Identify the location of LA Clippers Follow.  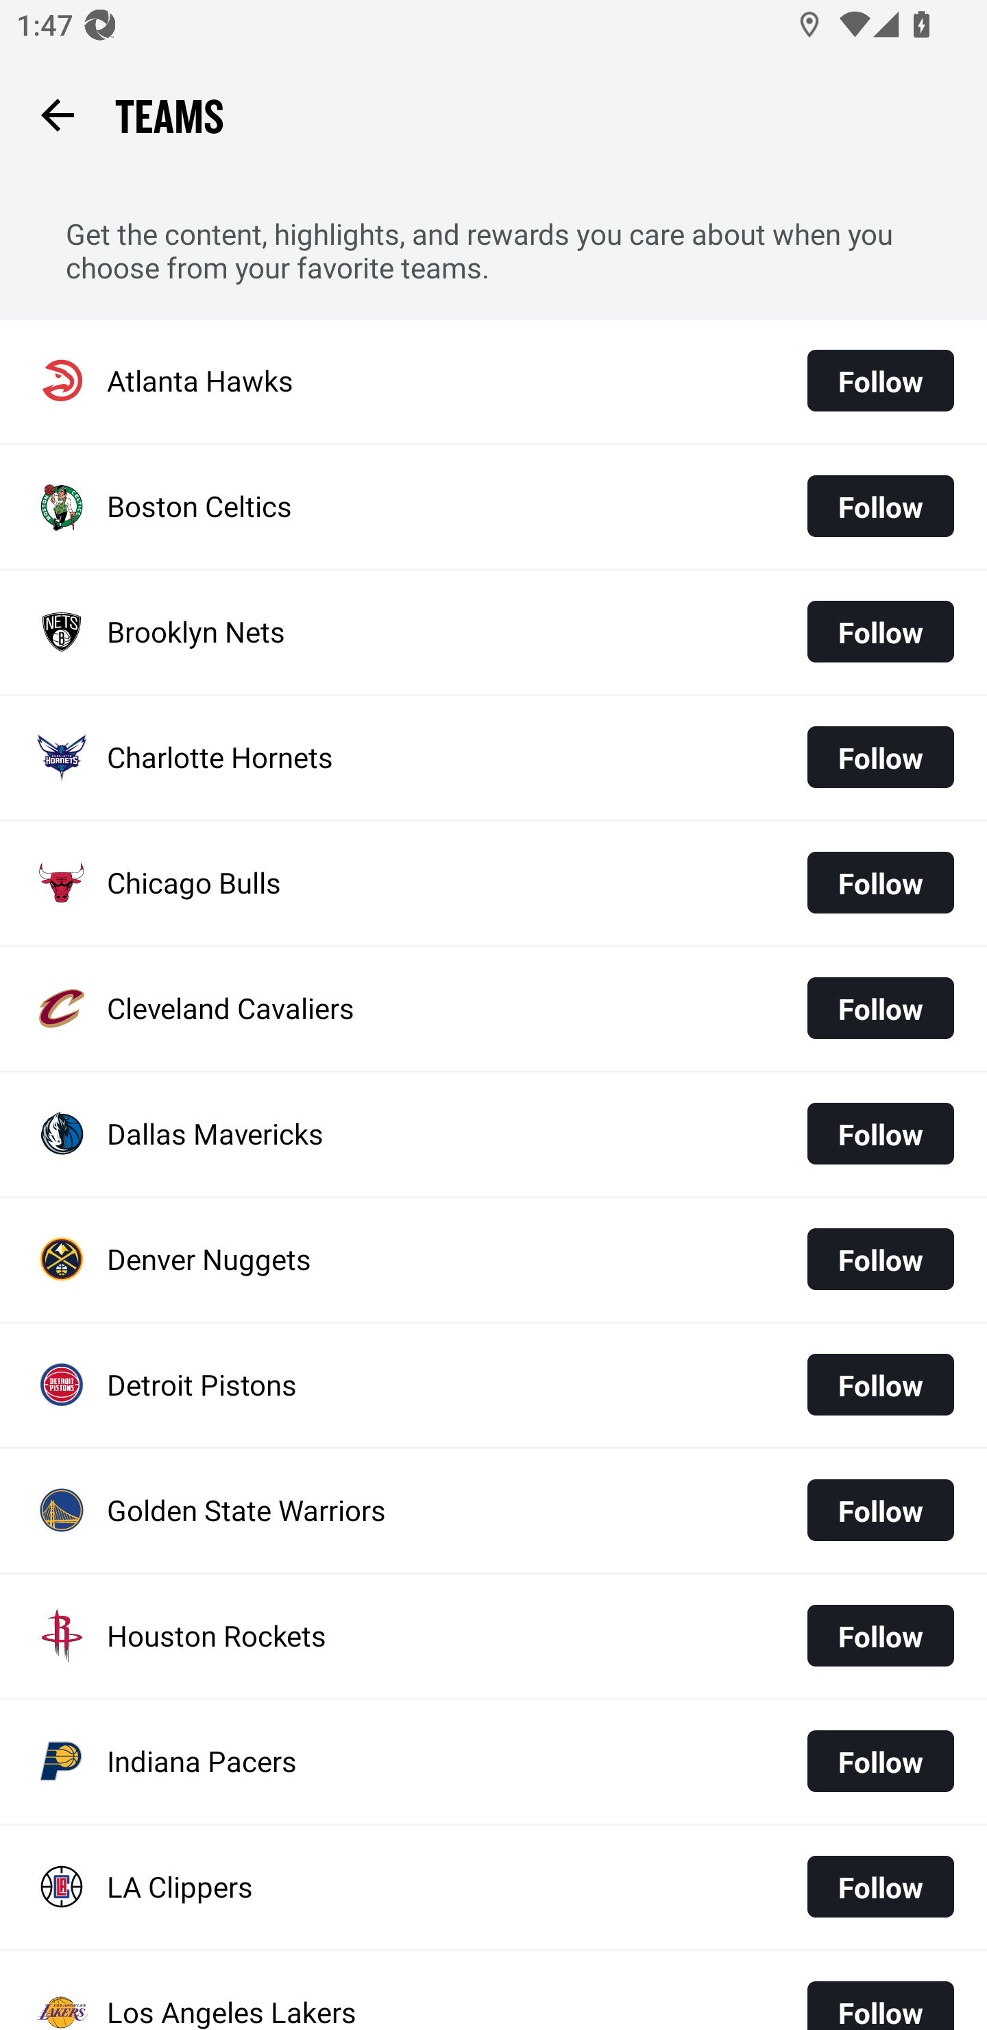
(493, 1887).